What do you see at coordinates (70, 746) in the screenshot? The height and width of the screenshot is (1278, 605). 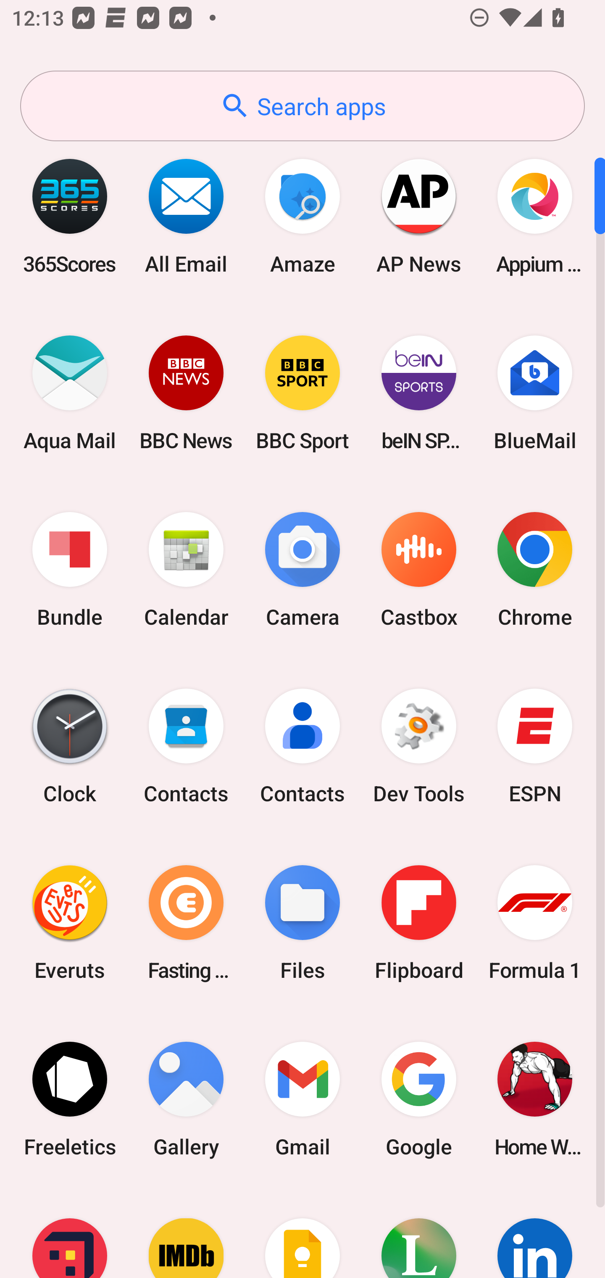 I see `Clock` at bounding box center [70, 746].